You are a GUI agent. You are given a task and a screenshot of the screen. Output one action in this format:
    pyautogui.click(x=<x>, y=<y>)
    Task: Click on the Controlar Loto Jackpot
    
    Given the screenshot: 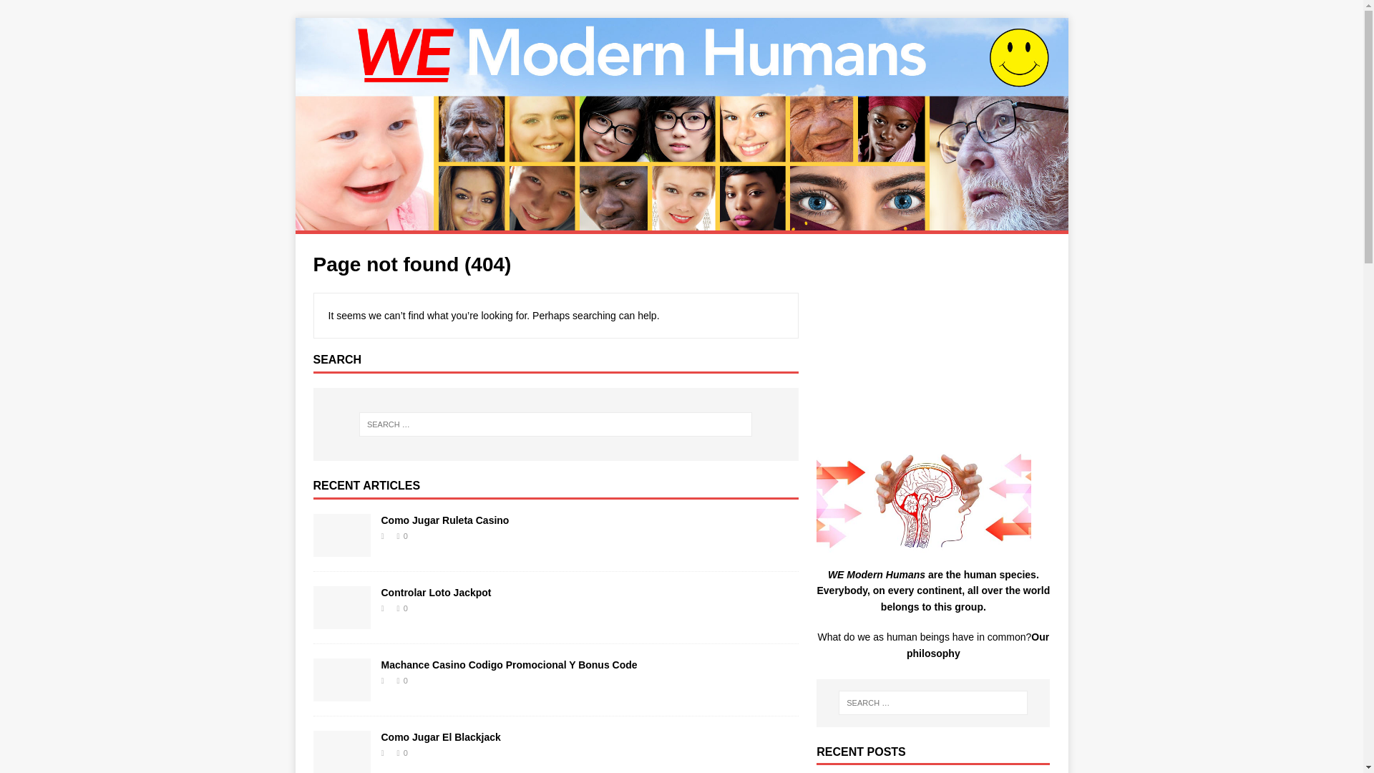 What is the action you would take?
    pyautogui.click(x=435, y=592)
    